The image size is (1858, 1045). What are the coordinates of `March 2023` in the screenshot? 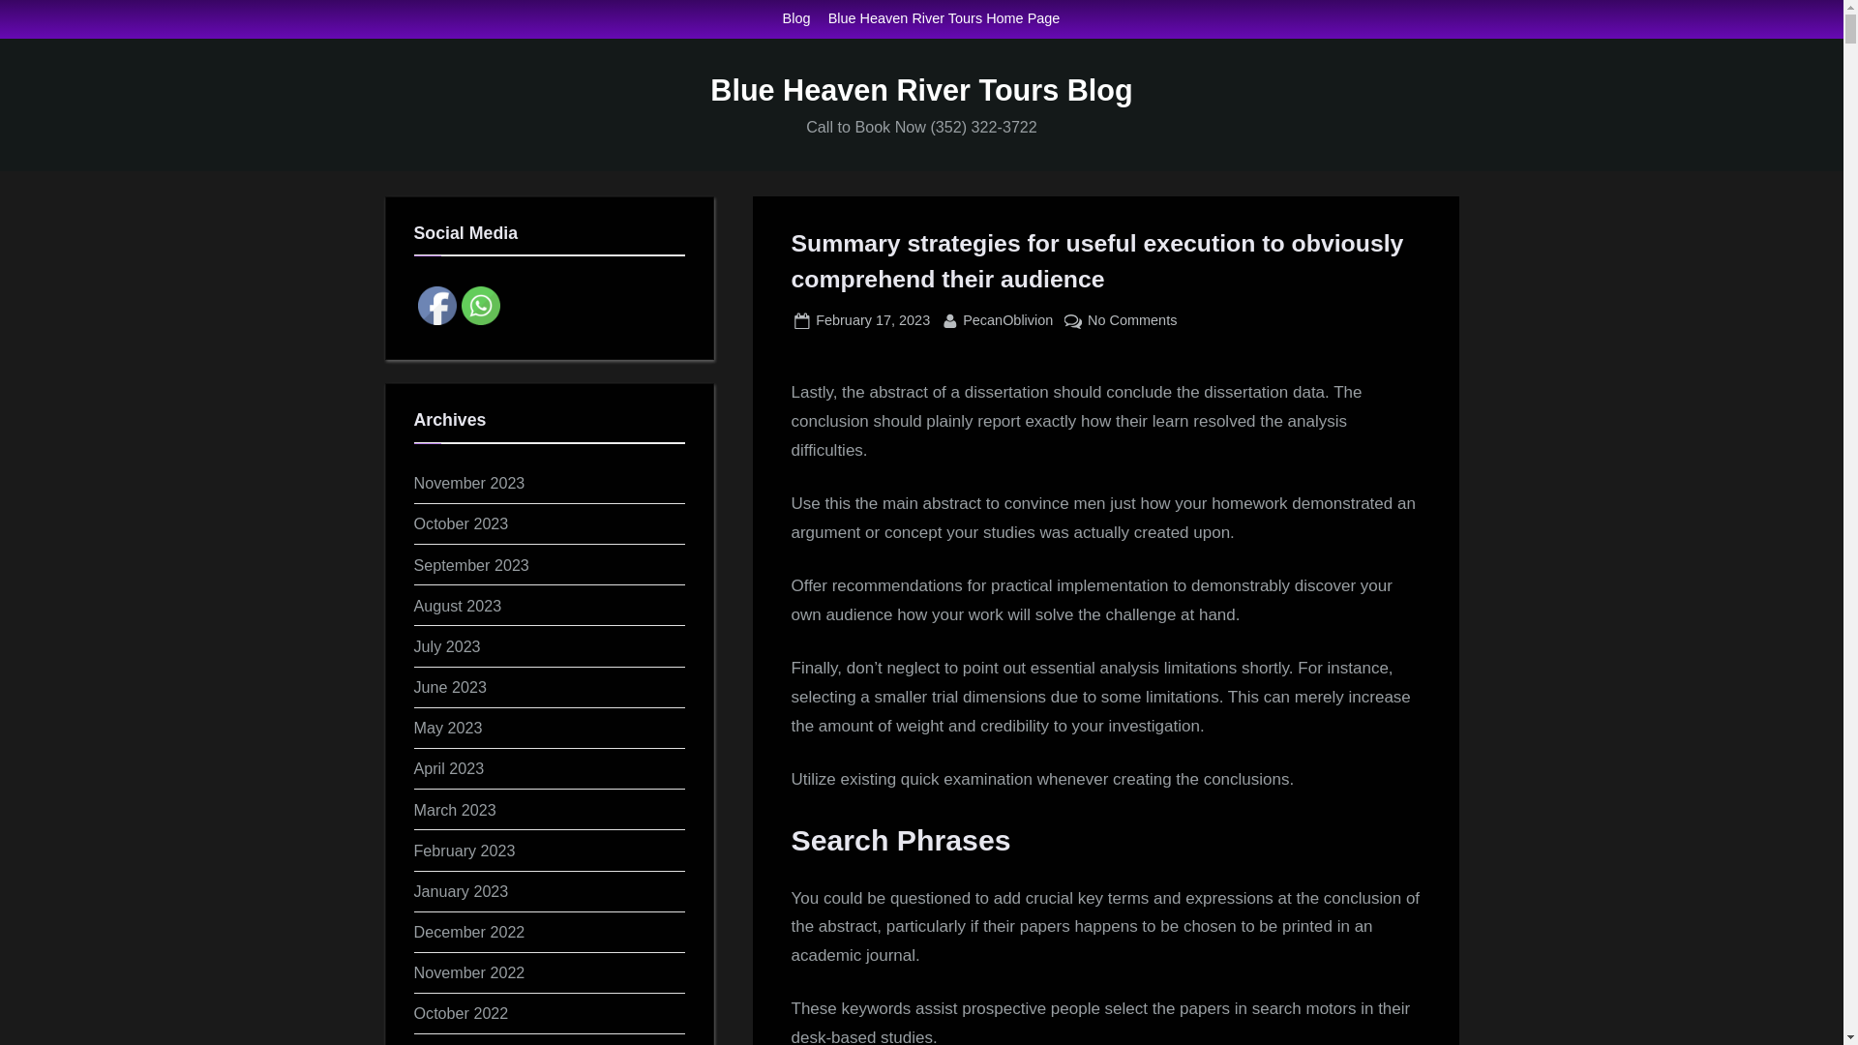 It's located at (464, 850).